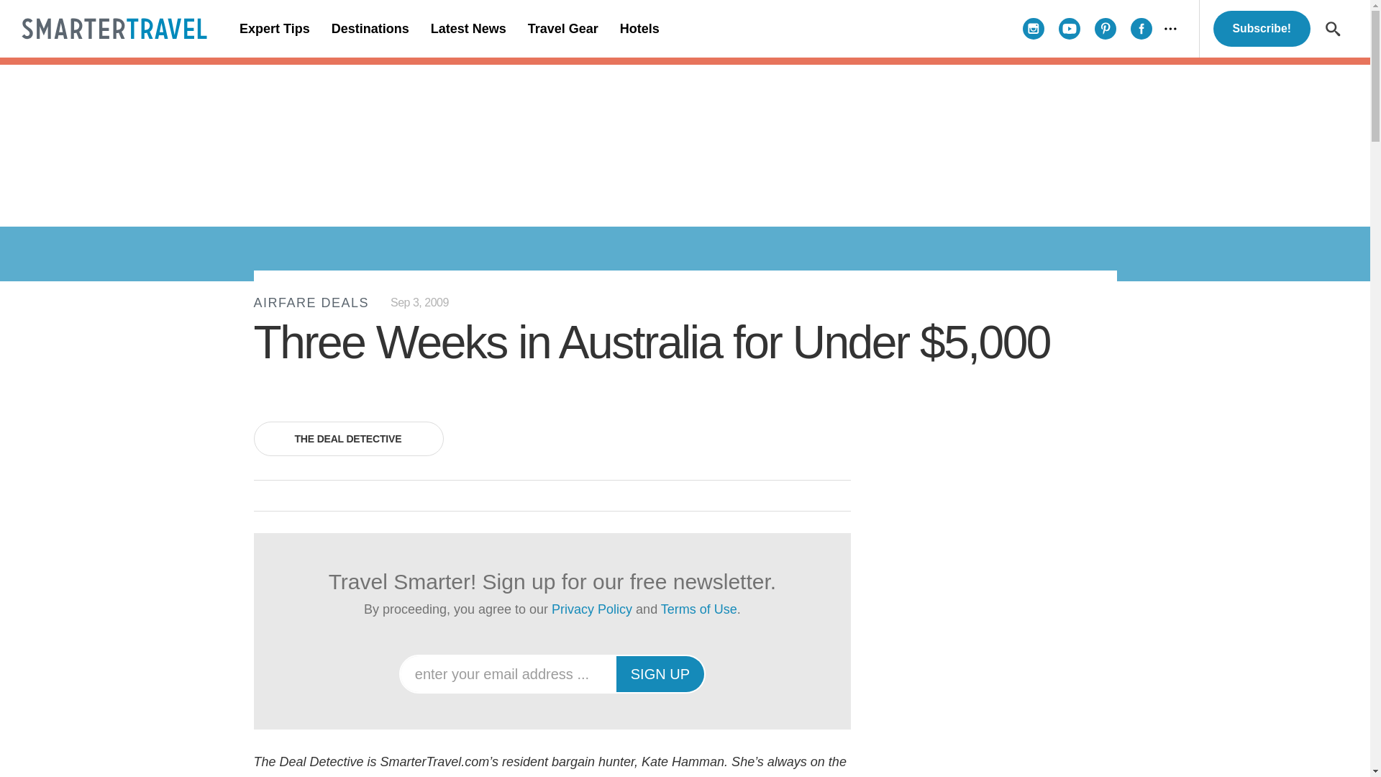 Image resolution: width=1381 pixels, height=777 pixels. Describe the element at coordinates (639, 29) in the screenshot. I see `Hotels` at that location.